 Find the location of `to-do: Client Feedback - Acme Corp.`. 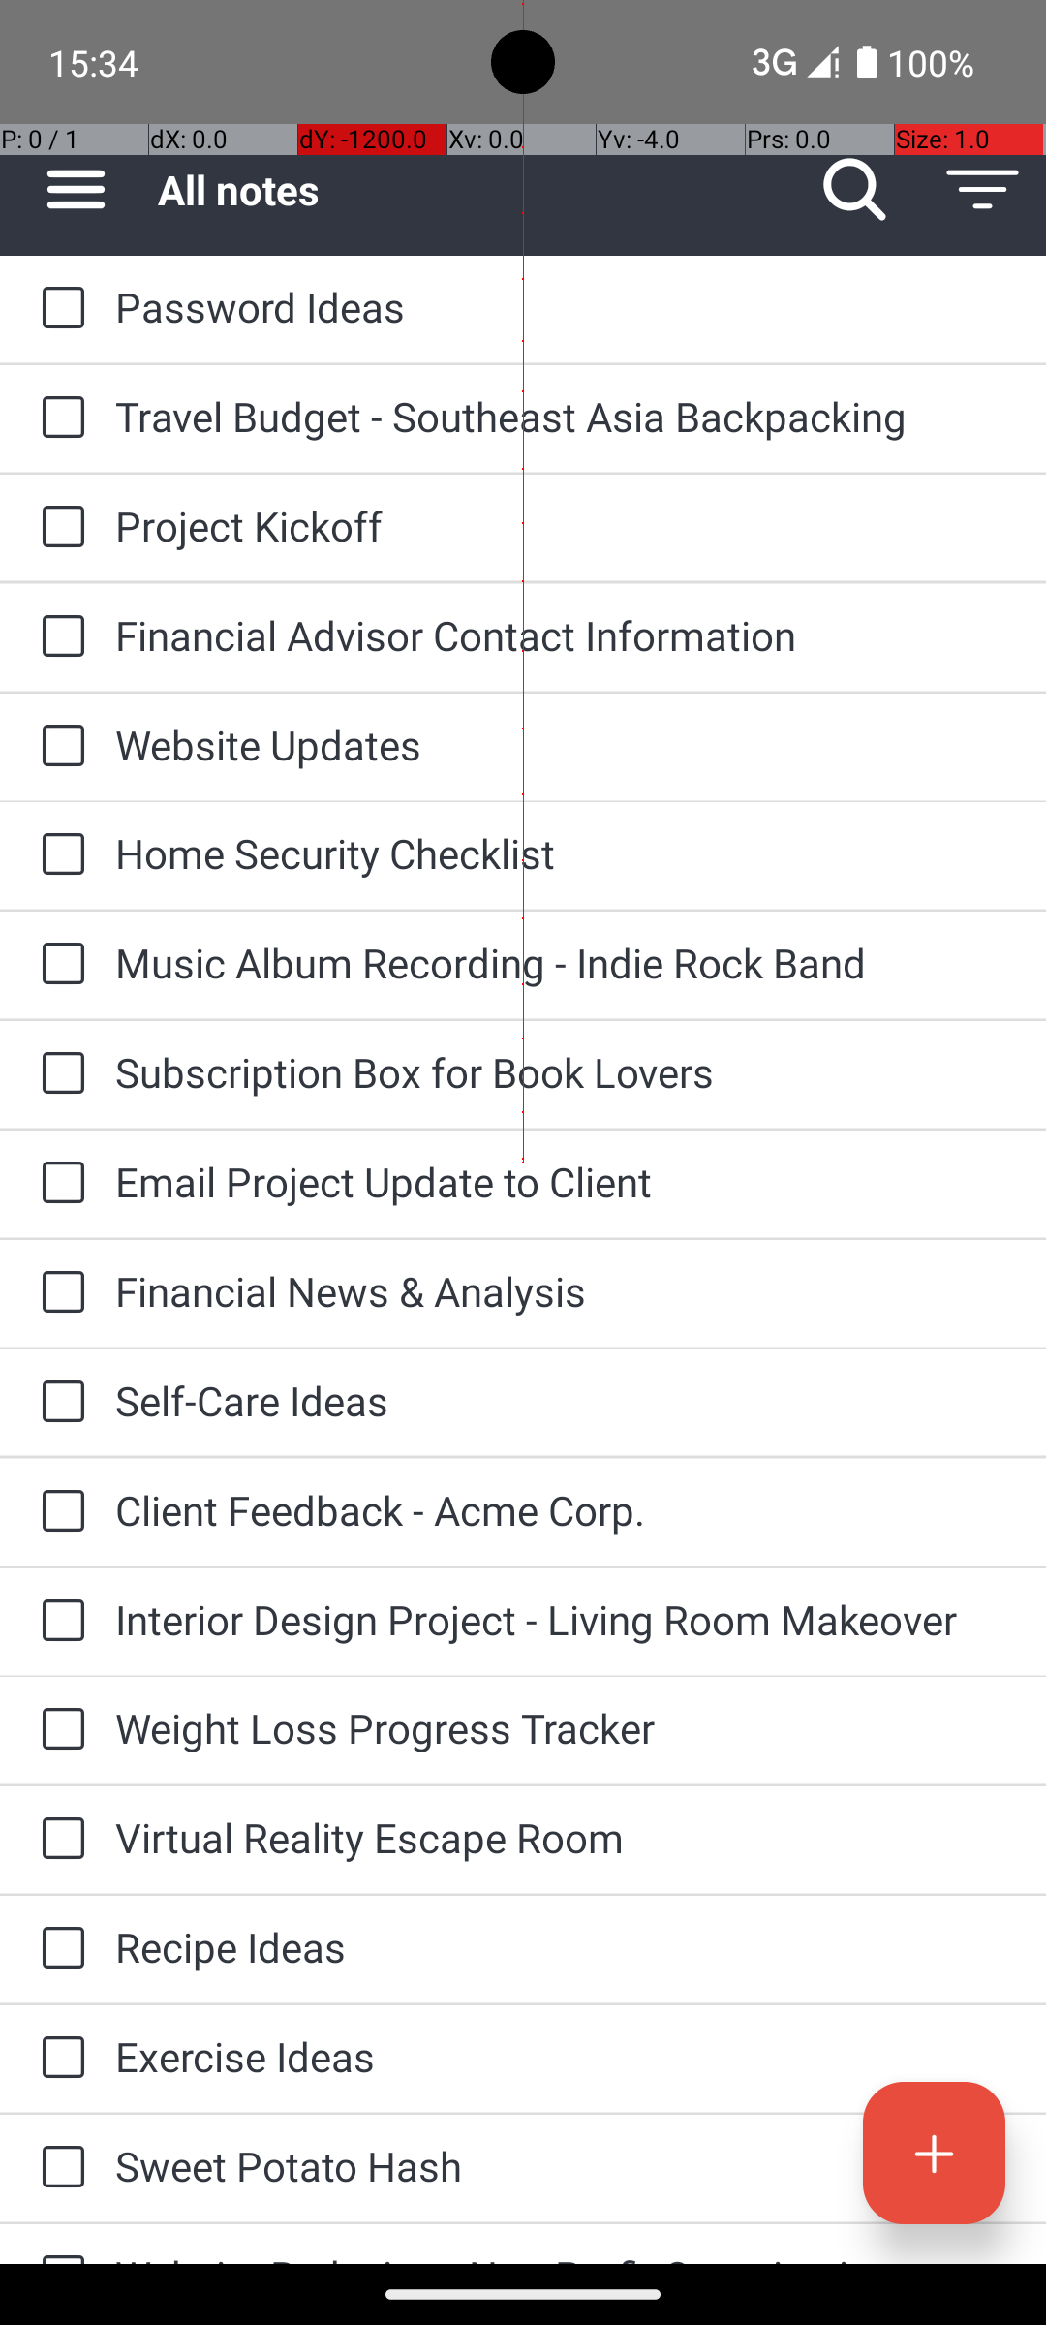

to-do: Client Feedback - Acme Corp. is located at coordinates (58, 1512).